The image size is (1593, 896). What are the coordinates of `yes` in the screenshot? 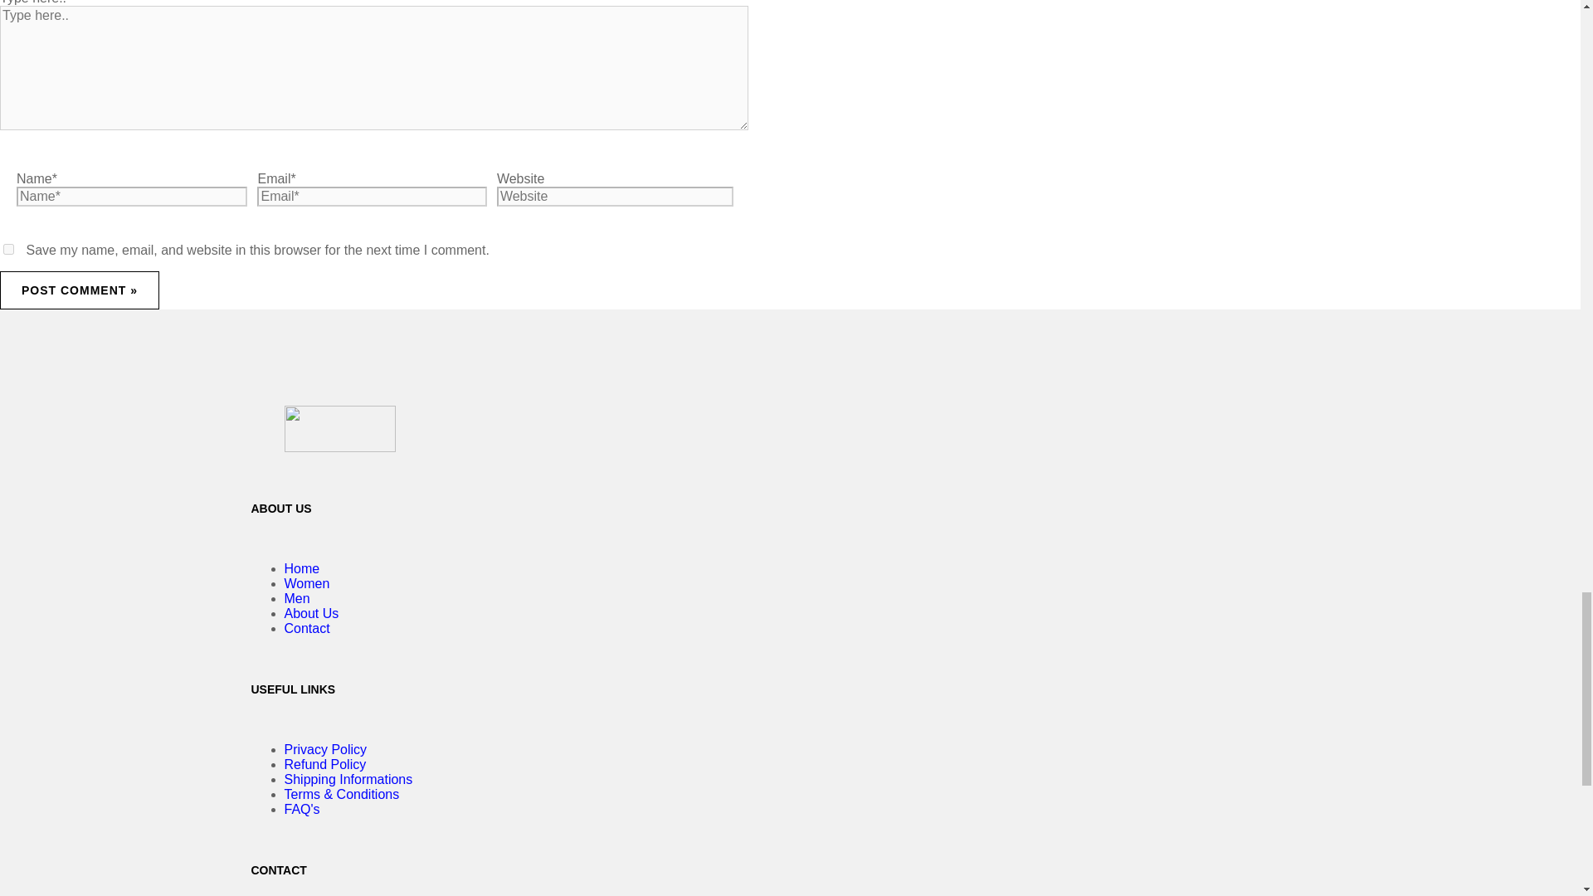 It's located at (8, 249).